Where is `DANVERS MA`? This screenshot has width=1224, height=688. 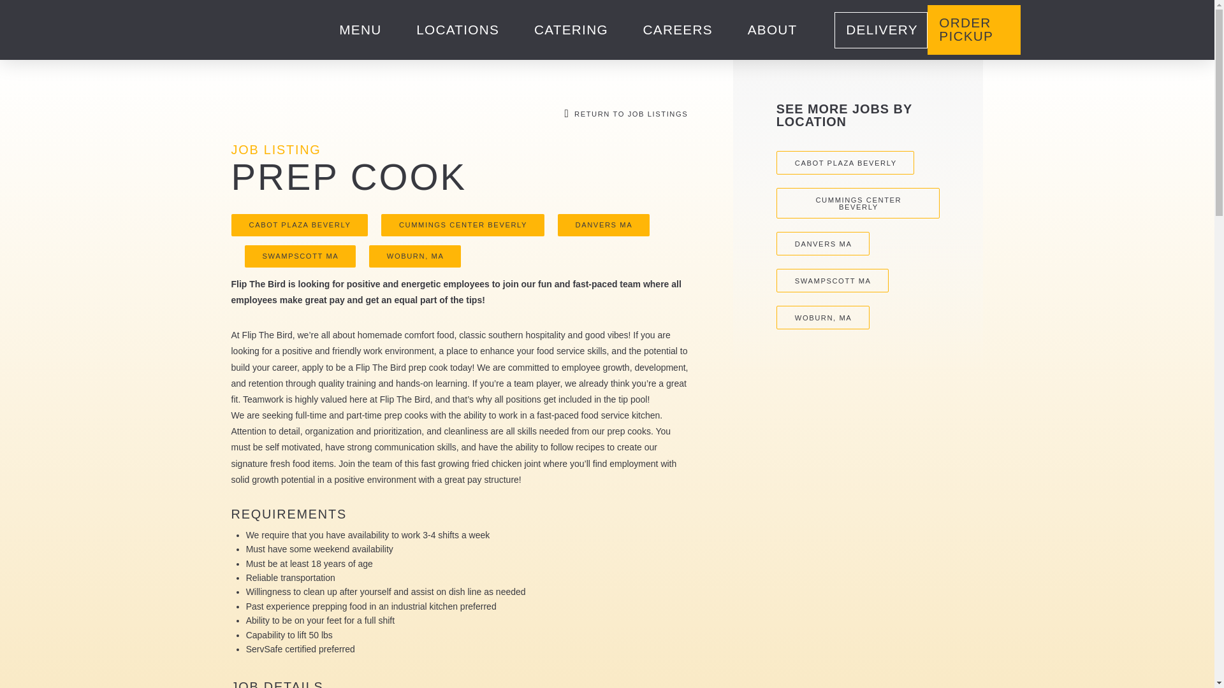 DANVERS MA is located at coordinates (822, 243).